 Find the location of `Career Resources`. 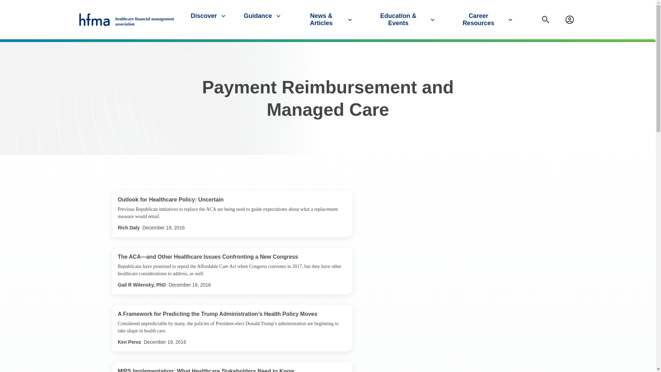

Career Resources is located at coordinates (483, 19).